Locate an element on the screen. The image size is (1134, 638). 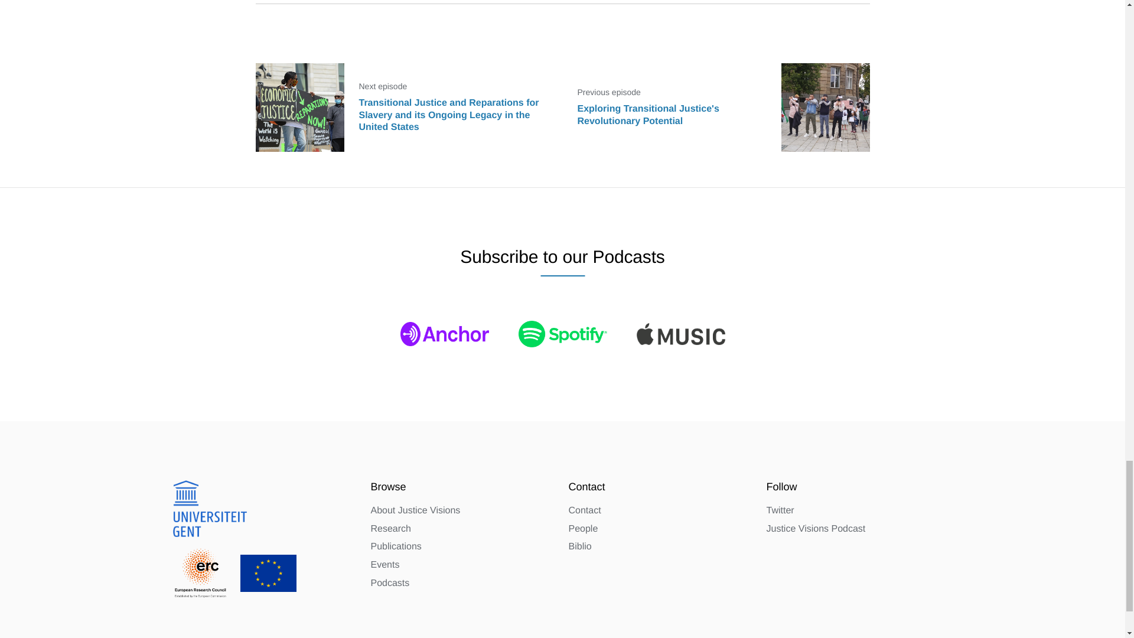
Publications is located at coordinates (396, 547).